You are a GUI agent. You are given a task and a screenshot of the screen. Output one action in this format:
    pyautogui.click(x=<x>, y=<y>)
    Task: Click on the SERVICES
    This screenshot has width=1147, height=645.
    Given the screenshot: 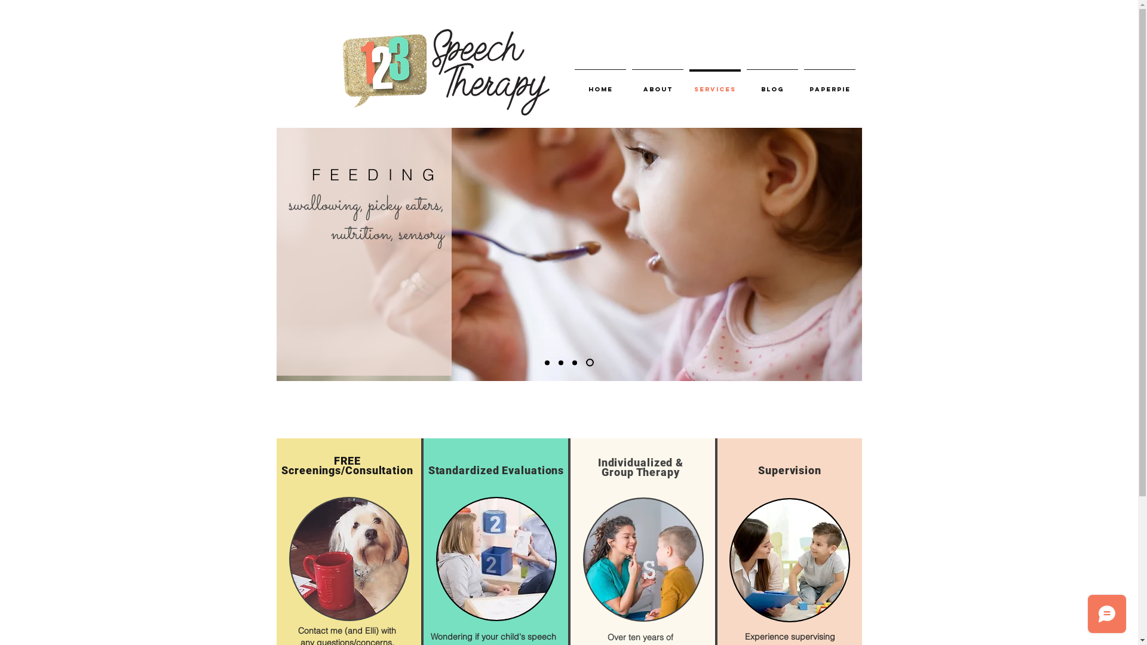 What is the action you would take?
    pyautogui.click(x=715, y=84)
    